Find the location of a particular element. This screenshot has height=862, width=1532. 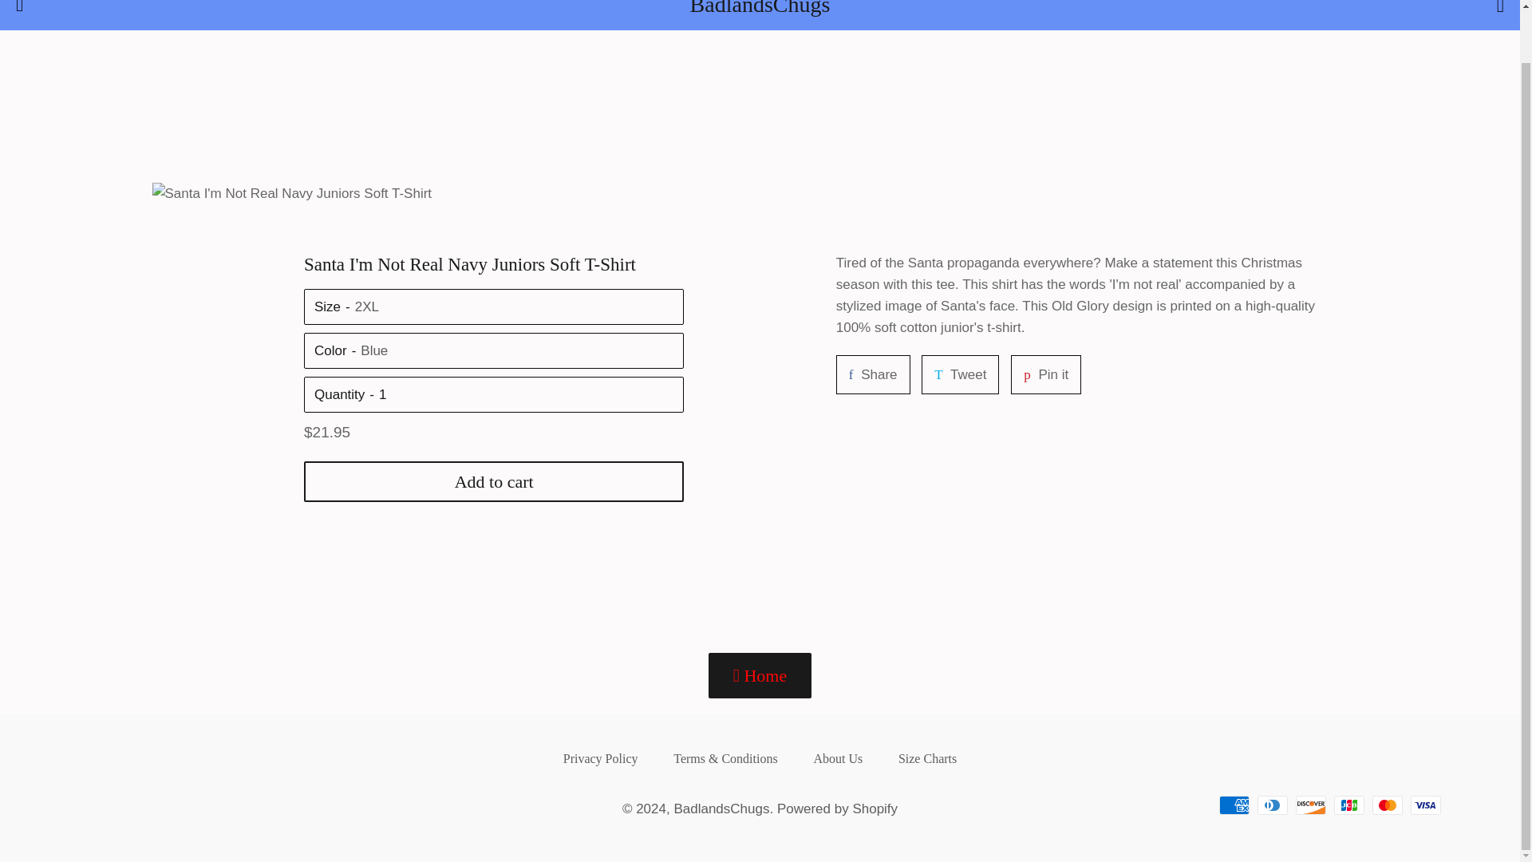

Discover is located at coordinates (1426, 805).